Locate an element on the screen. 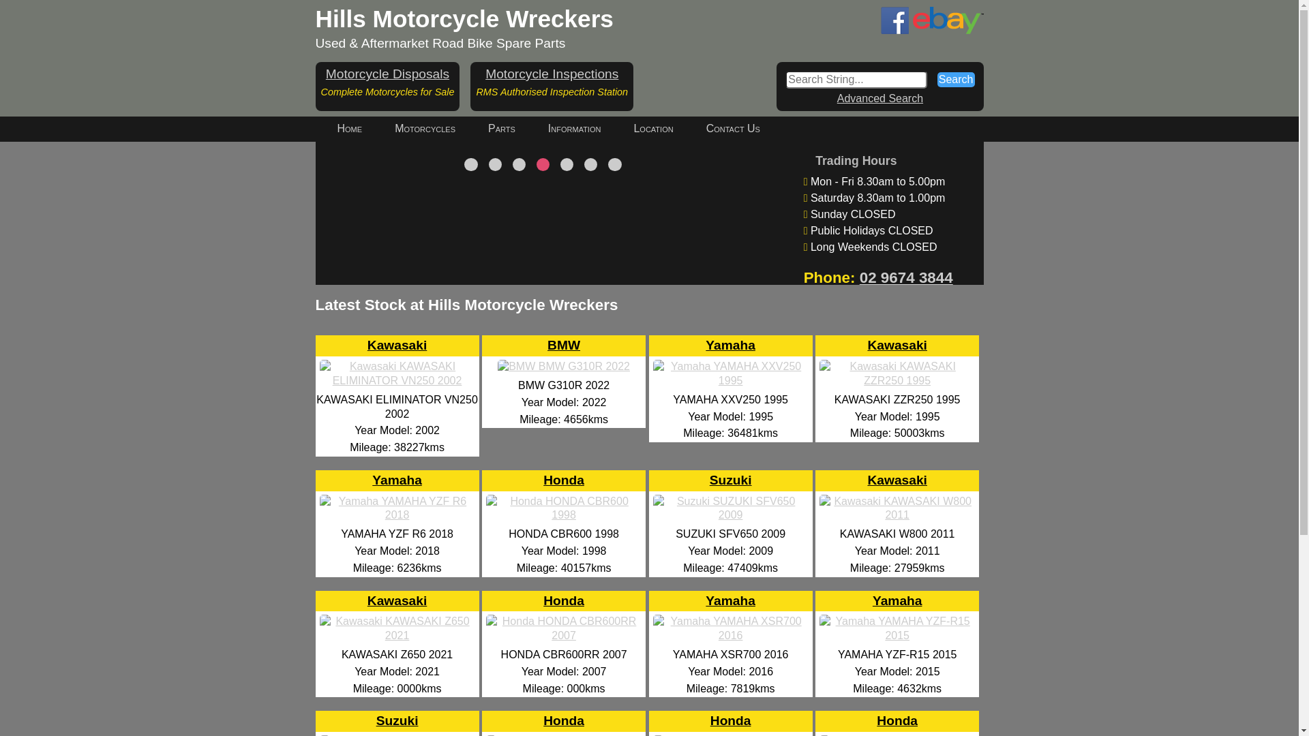 Image resolution: width=1309 pixels, height=736 pixels. Kawasaki is located at coordinates (897, 368).